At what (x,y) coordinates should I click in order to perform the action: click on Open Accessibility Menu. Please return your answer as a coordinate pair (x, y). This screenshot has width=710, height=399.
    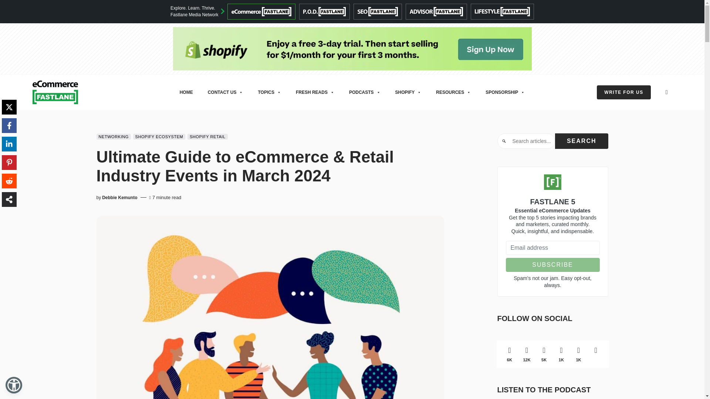
    Looking at the image, I should click on (14, 385).